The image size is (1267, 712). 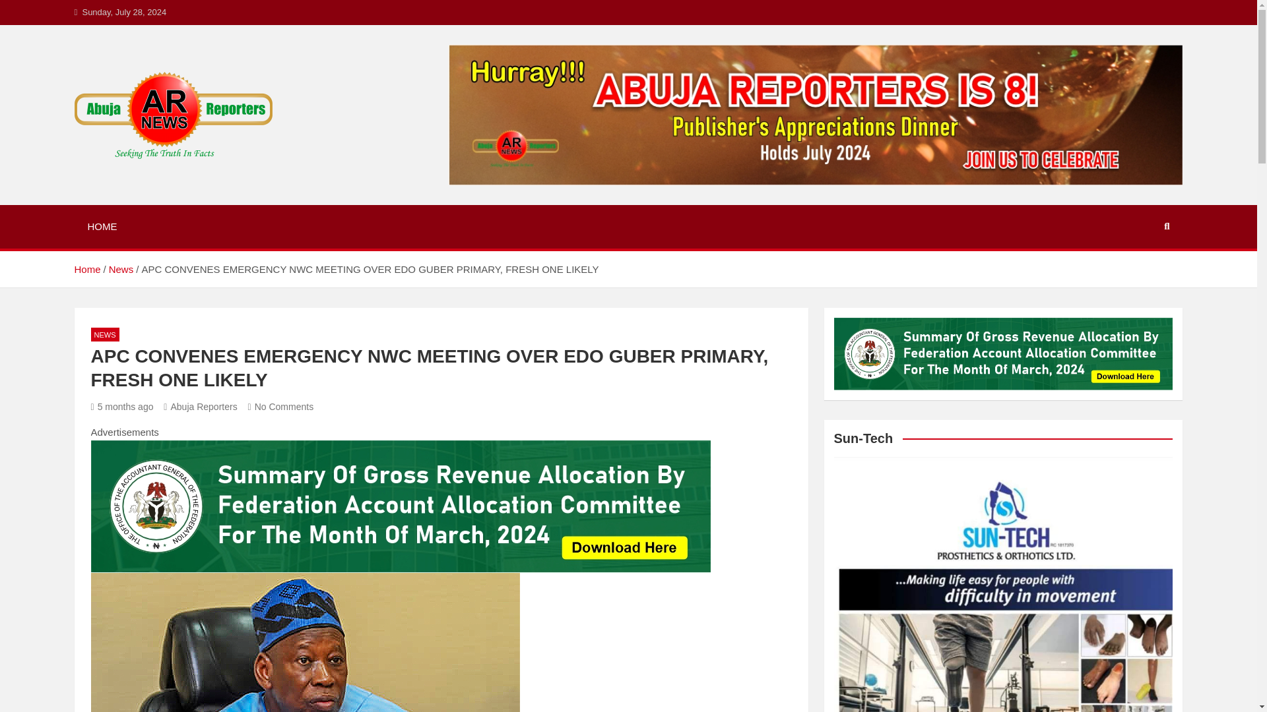 I want to click on Home, so click(x=86, y=269).